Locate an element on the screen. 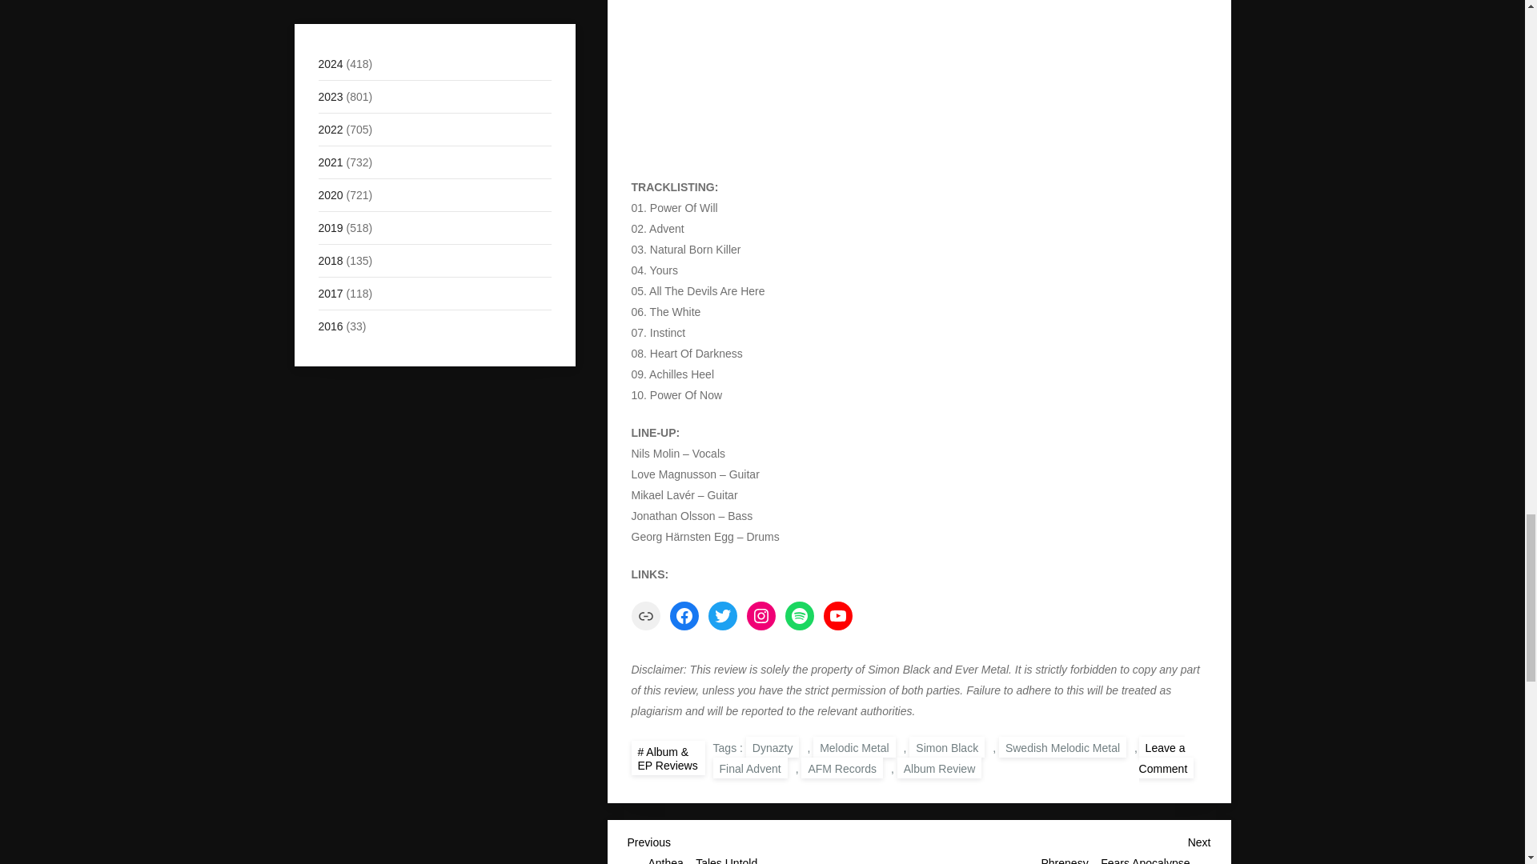  Final Advent is located at coordinates (749, 768).